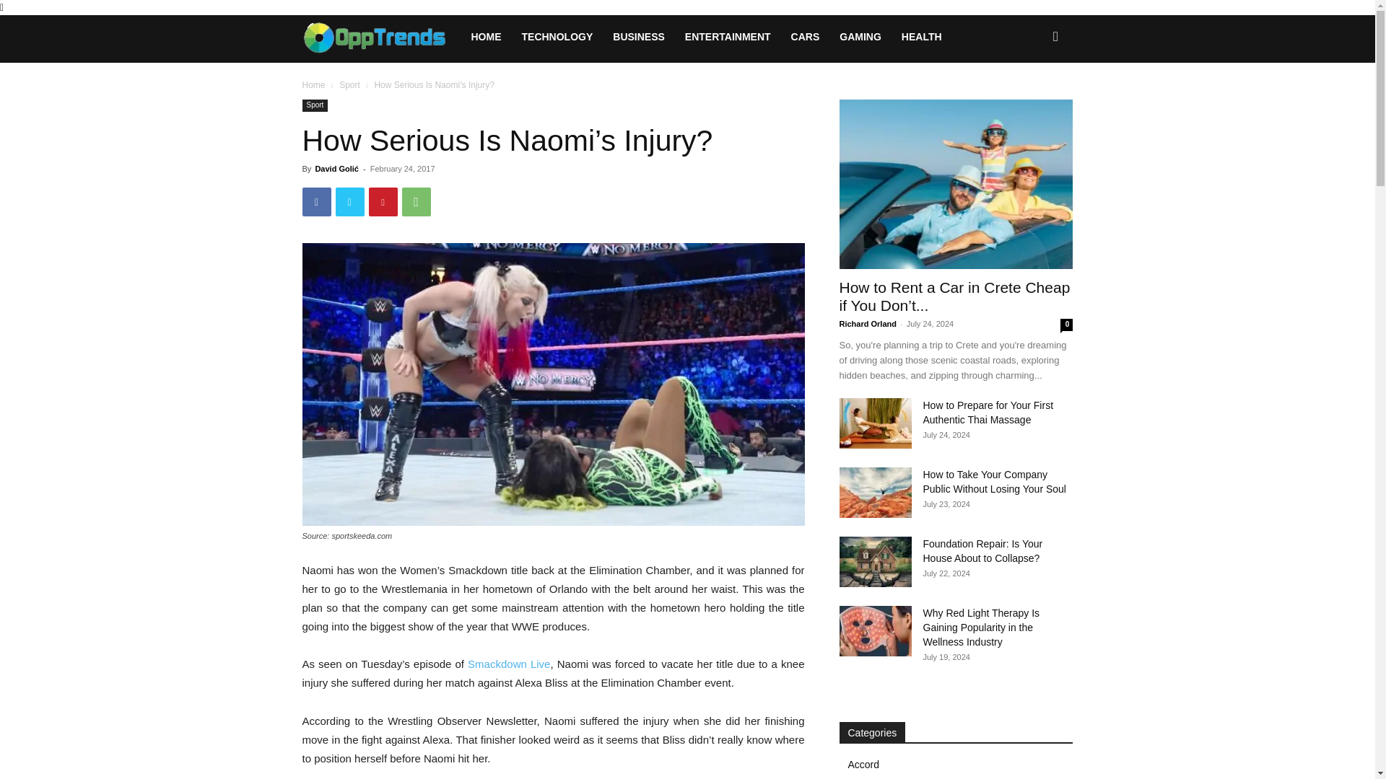  What do you see at coordinates (313, 85) in the screenshot?
I see `Home` at bounding box center [313, 85].